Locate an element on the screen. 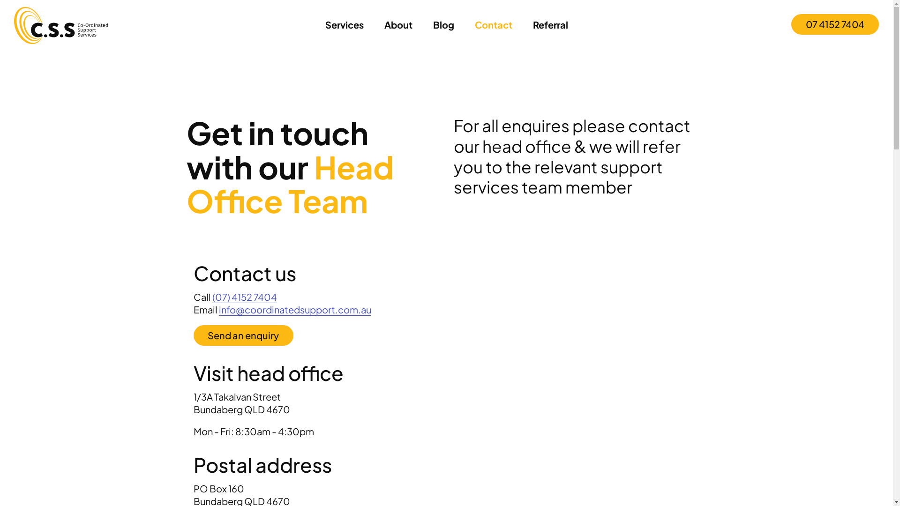 This screenshot has width=900, height=506. Services is located at coordinates (345, 25).